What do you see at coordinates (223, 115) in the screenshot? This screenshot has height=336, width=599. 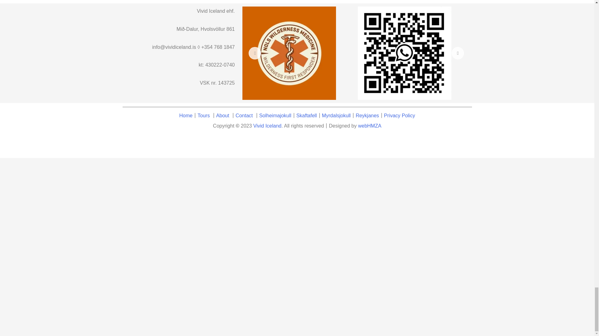 I see `About` at bounding box center [223, 115].